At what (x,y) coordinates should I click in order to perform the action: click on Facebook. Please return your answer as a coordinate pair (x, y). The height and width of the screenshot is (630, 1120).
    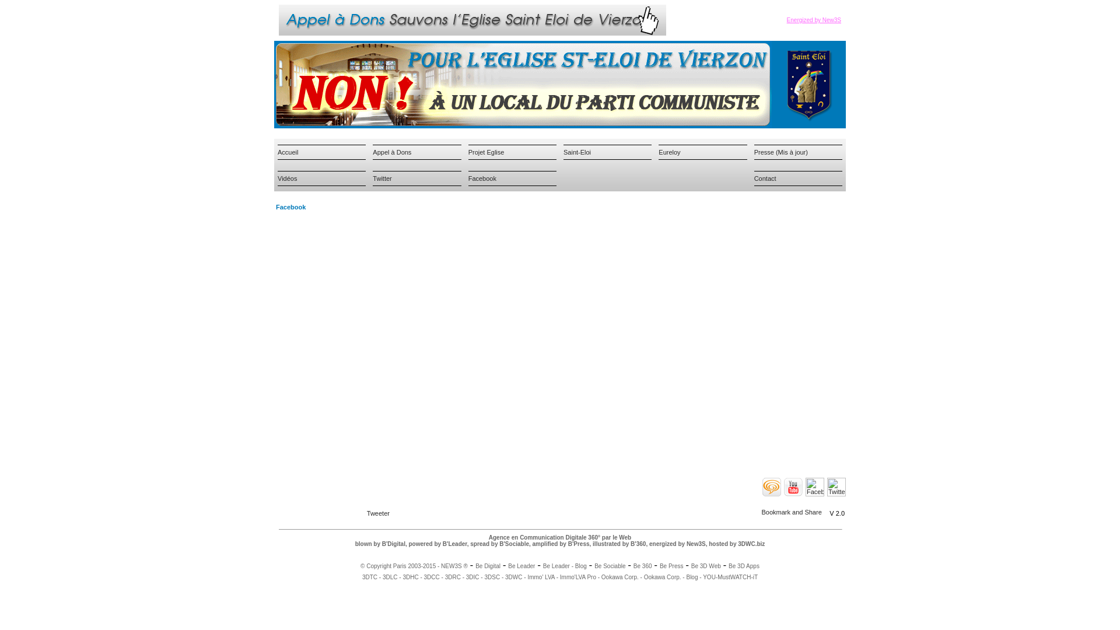
    Looking at the image, I should click on (482, 178).